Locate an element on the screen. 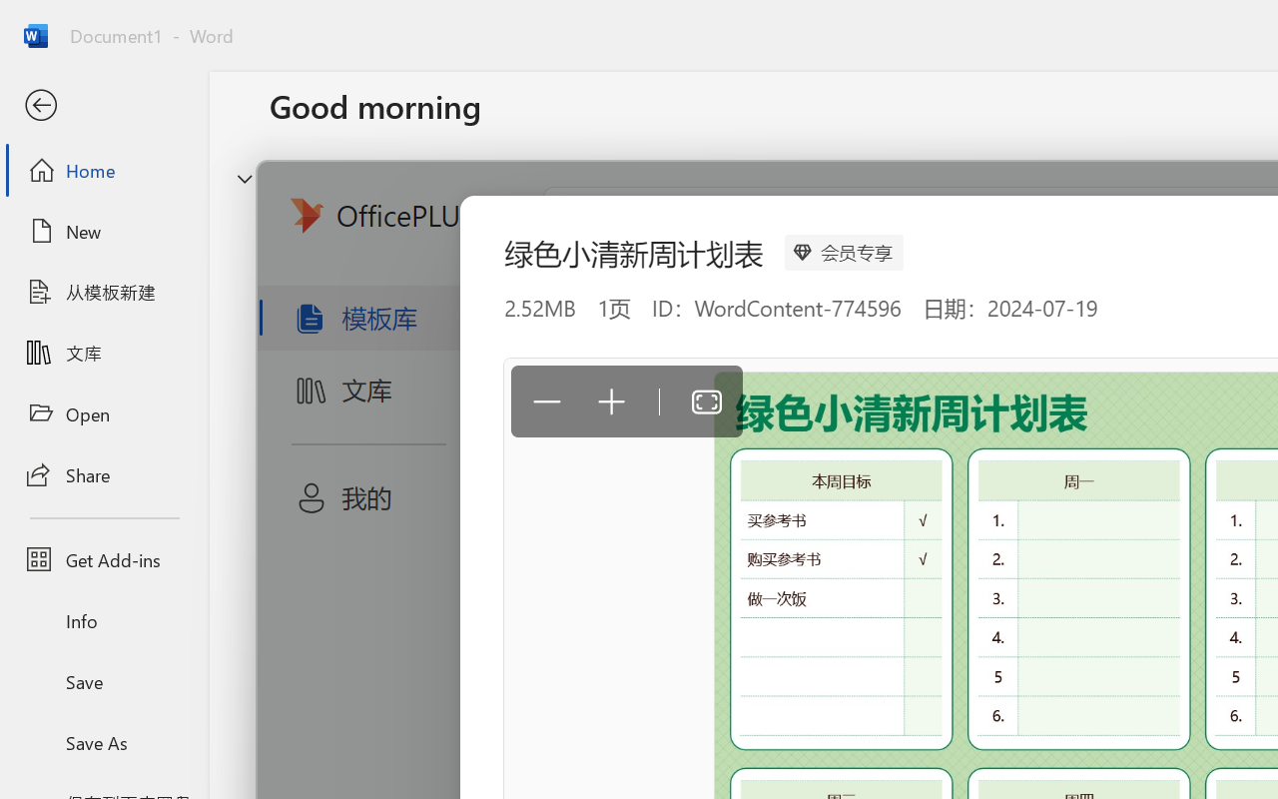  New is located at coordinates (104, 231).